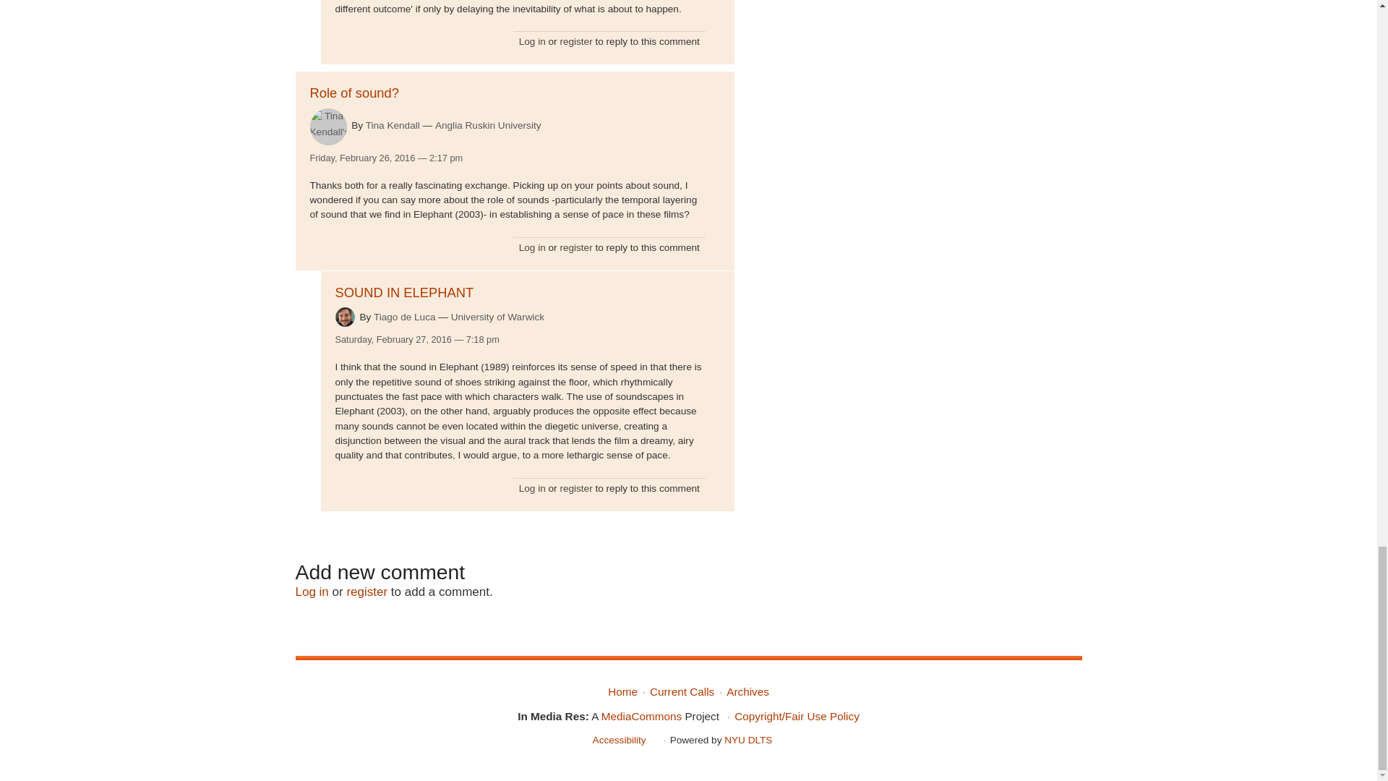 This screenshot has height=781, width=1388. What do you see at coordinates (393, 126) in the screenshot?
I see `User profile: Tina Kendall` at bounding box center [393, 126].